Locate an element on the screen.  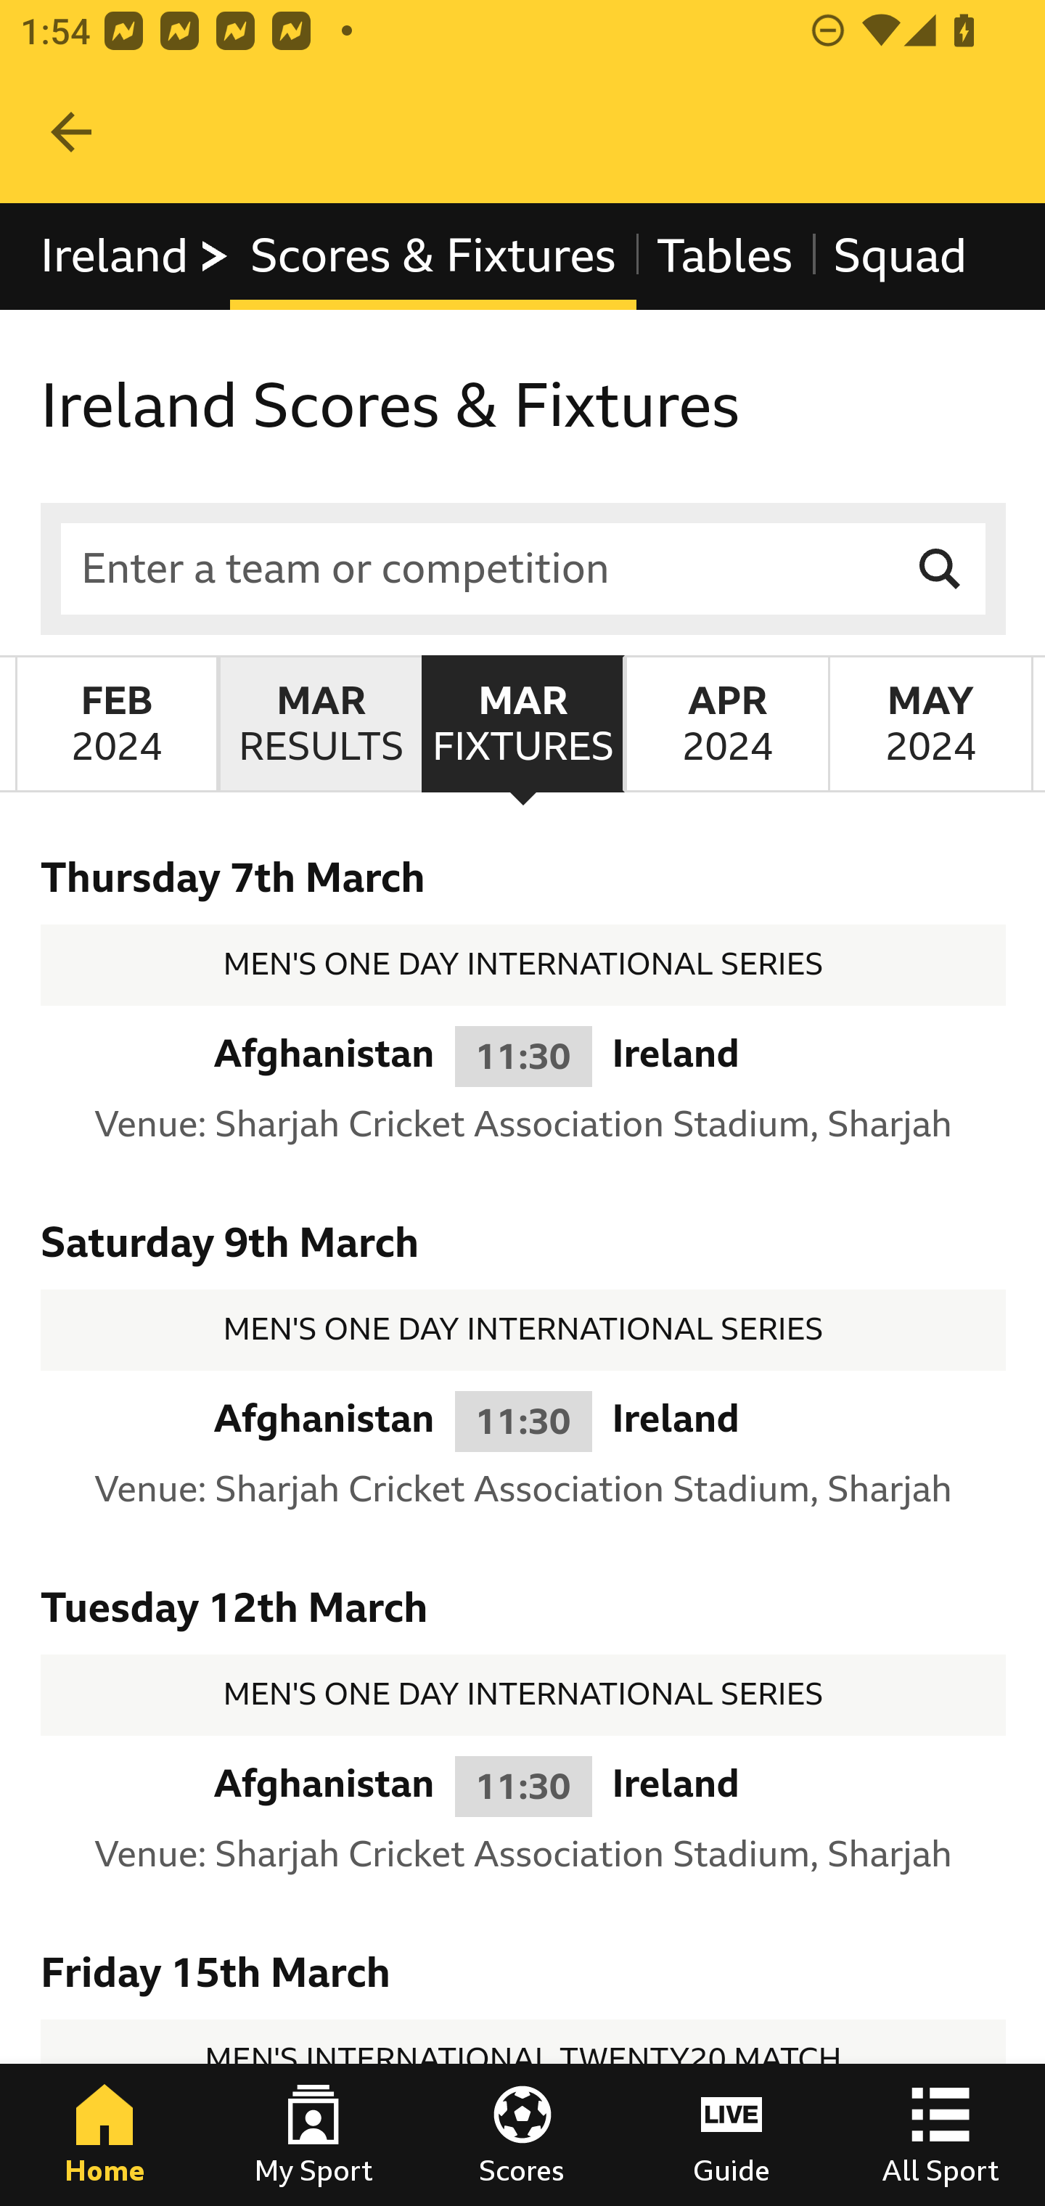
Squad is located at coordinates (900, 255).